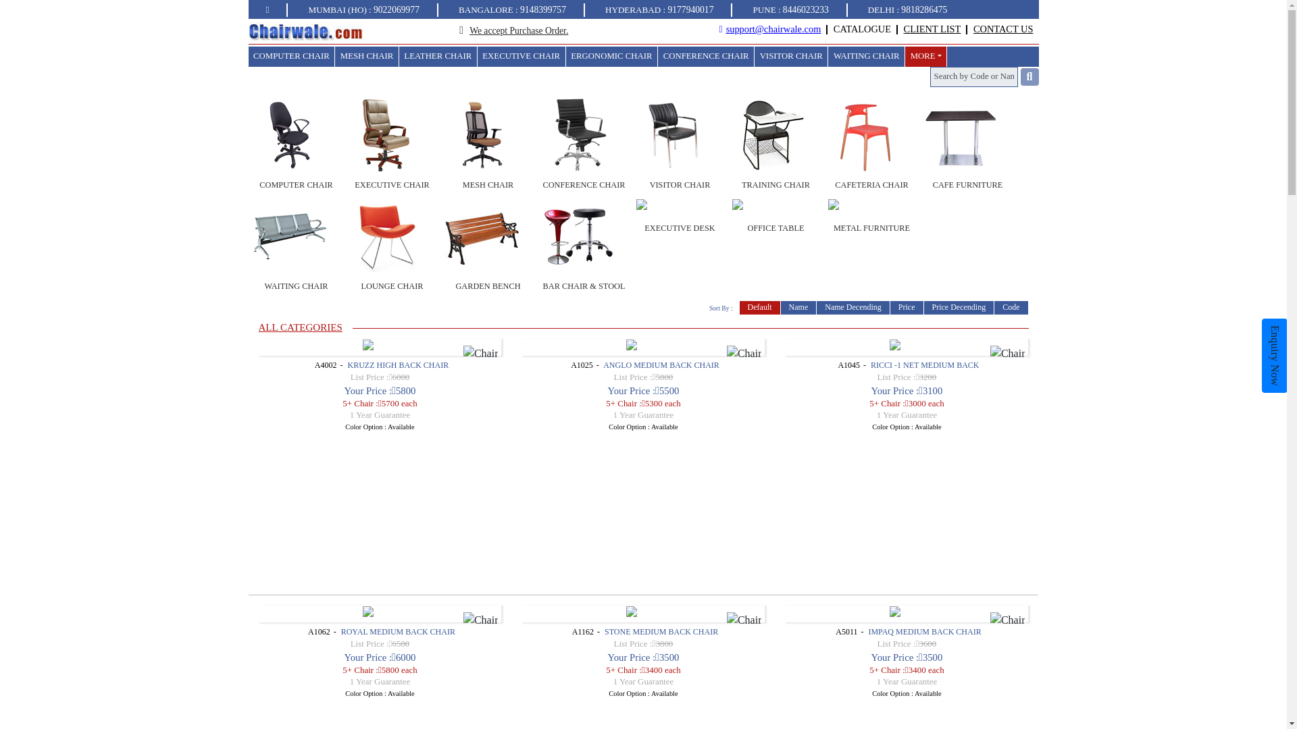  Describe the element at coordinates (705, 57) in the screenshot. I see `CONFERENCE CHAIR` at that location.